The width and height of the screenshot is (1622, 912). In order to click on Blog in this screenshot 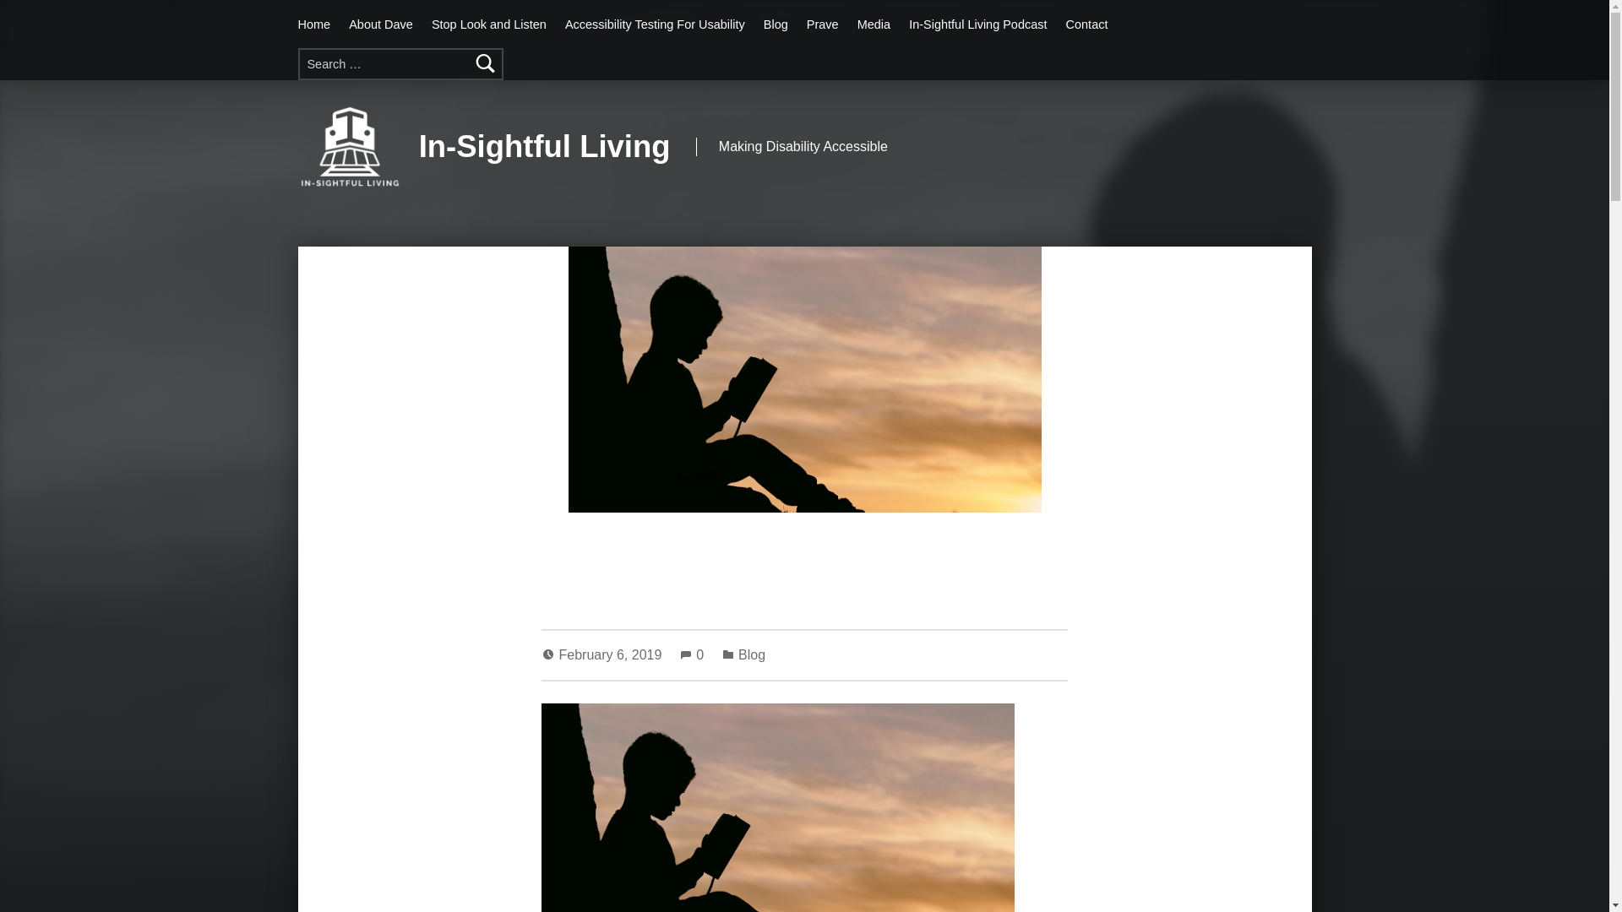, I will do `click(752, 654)`.